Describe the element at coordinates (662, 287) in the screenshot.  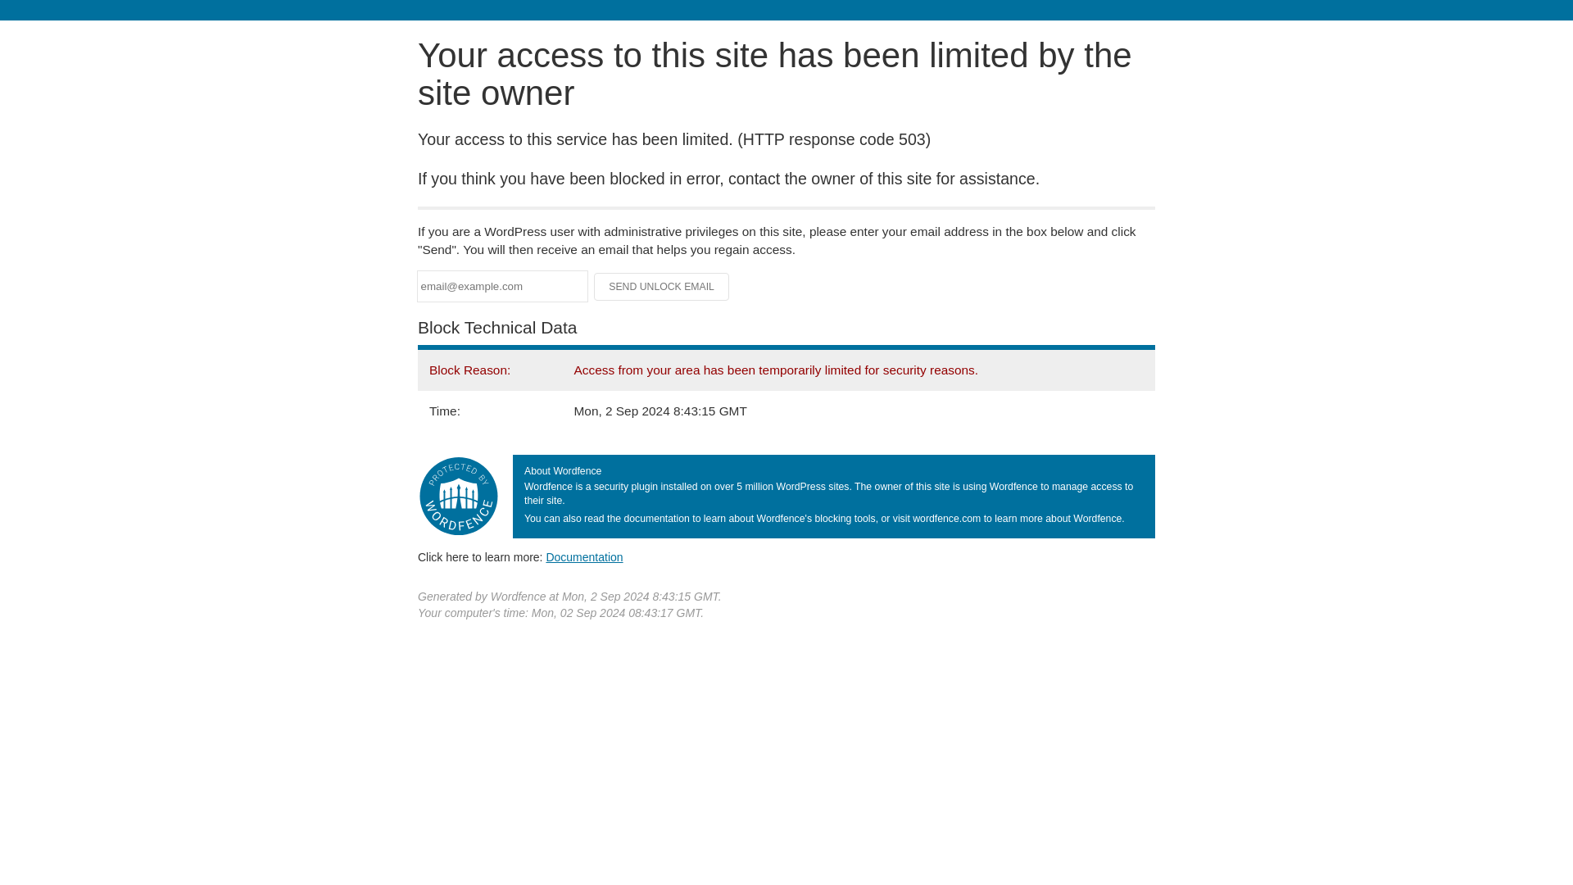
I see `Send Unlock Email` at that location.